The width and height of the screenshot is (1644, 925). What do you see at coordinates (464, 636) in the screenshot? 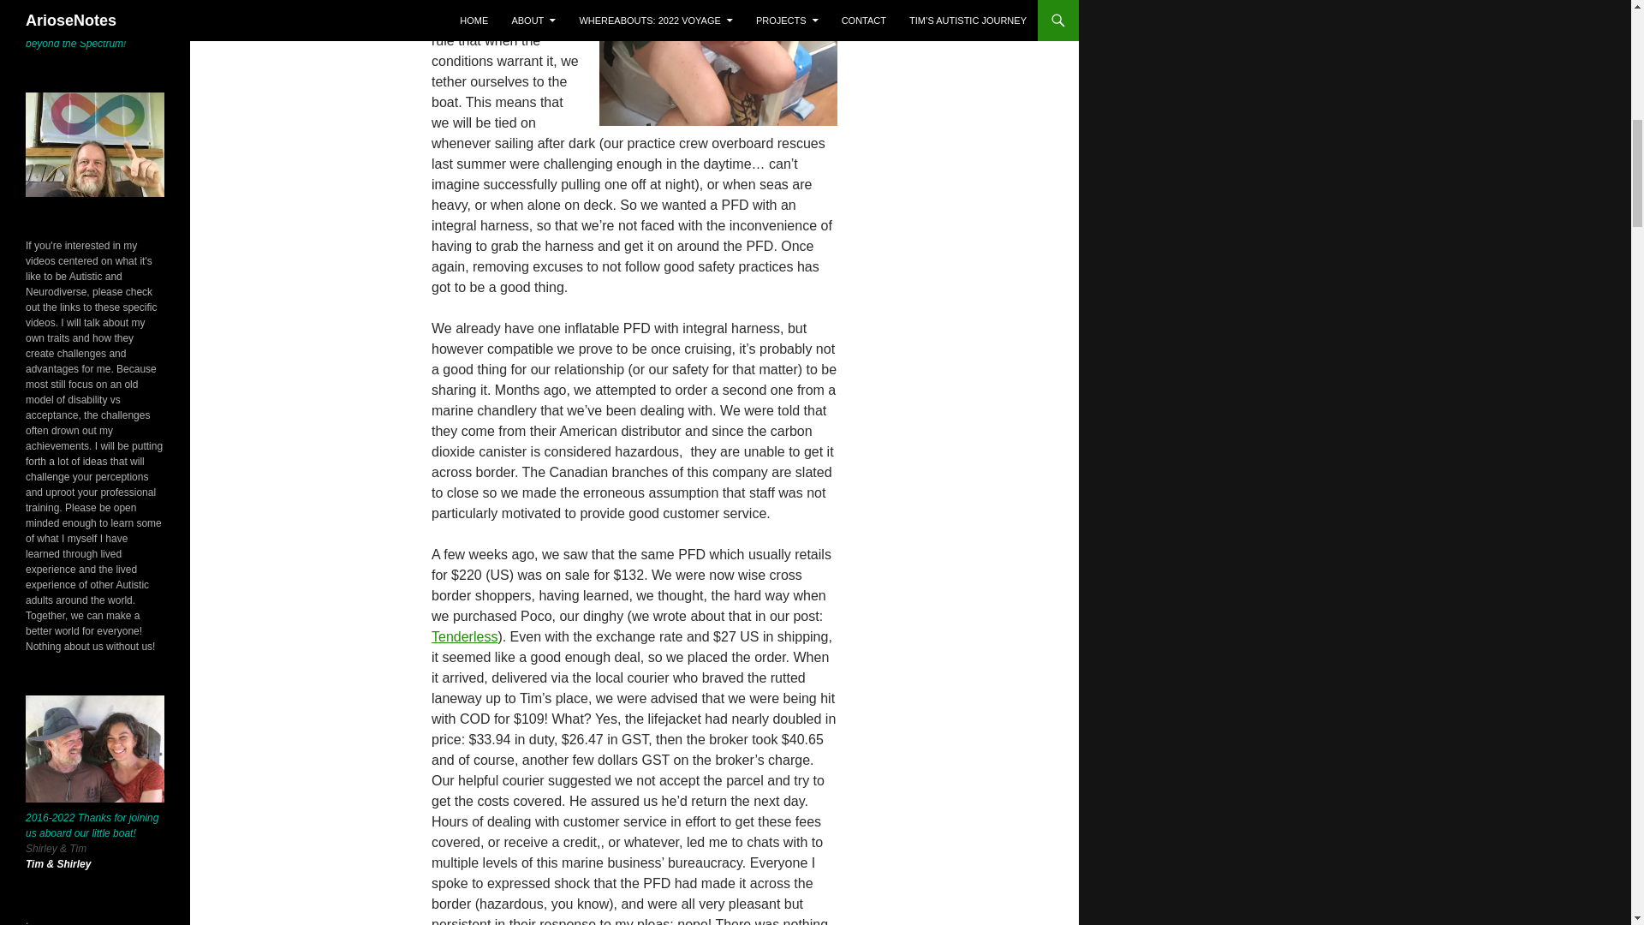
I see `Tenderless` at bounding box center [464, 636].